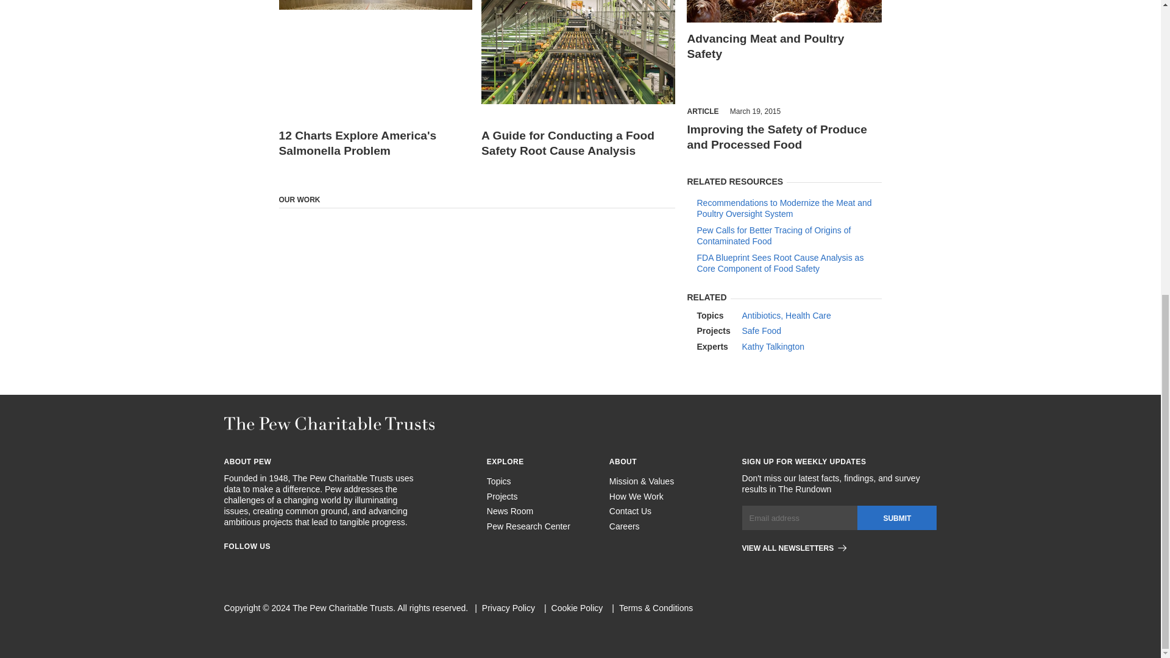 This screenshot has width=1170, height=658. What do you see at coordinates (784, 11) in the screenshot?
I see `Hens` at bounding box center [784, 11].